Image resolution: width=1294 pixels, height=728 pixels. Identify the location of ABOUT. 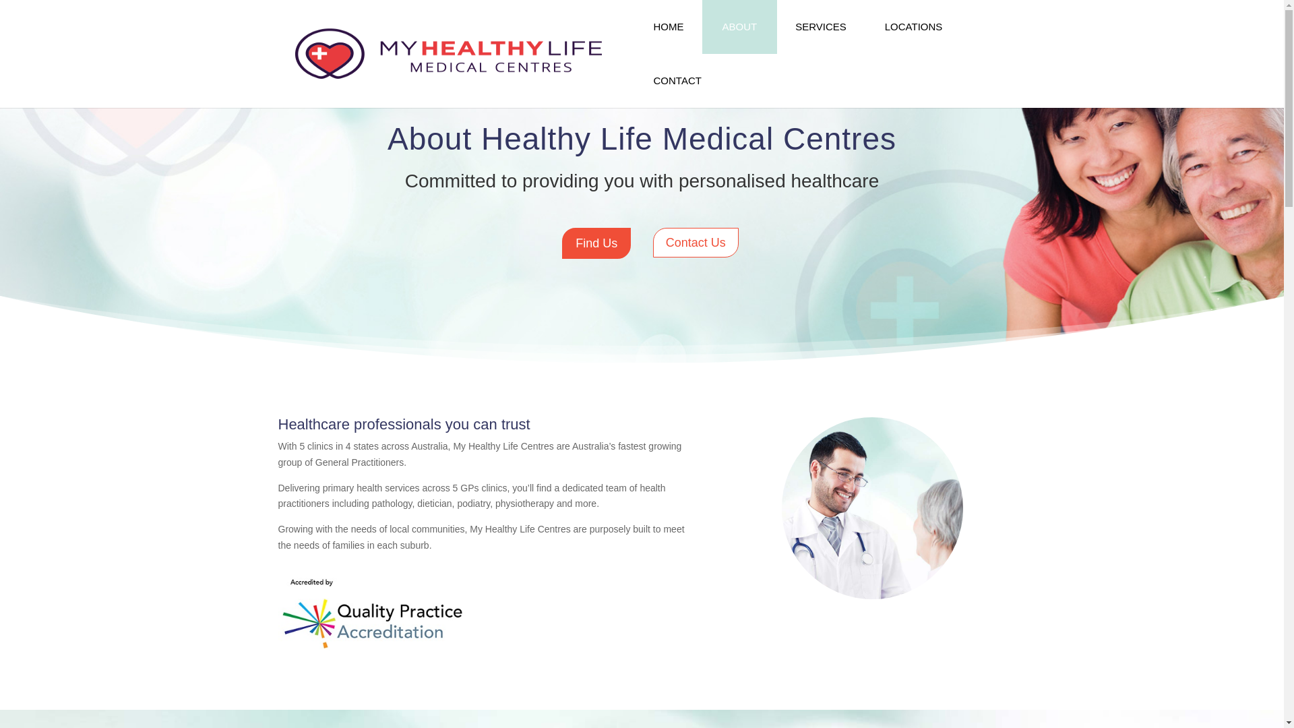
(740, 27).